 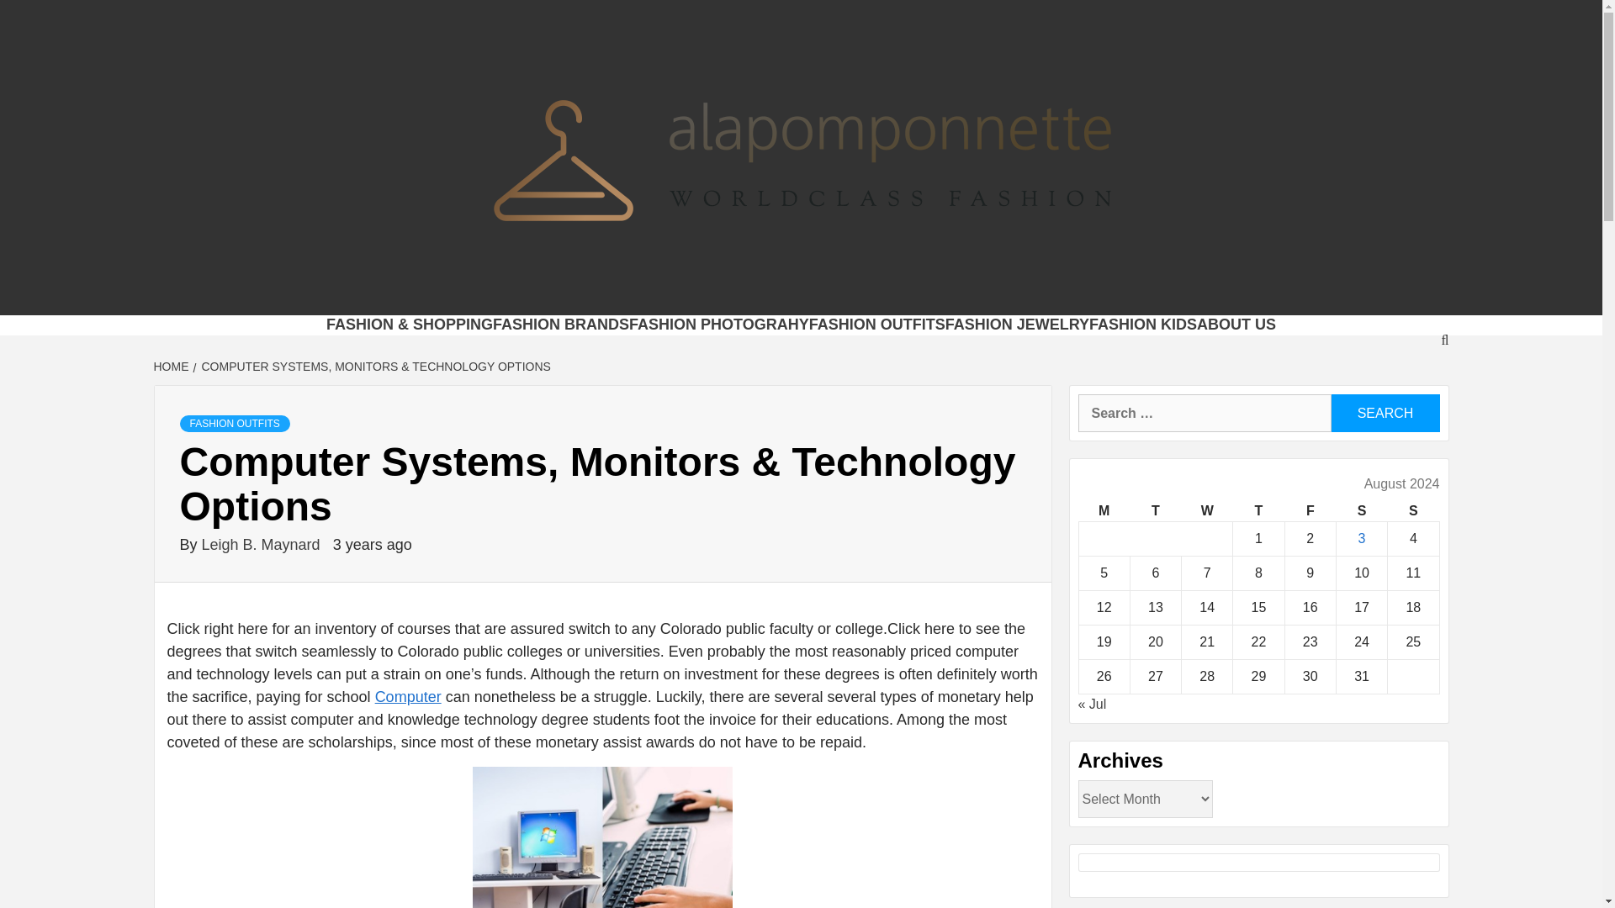 I want to click on Thursday, so click(x=1258, y=511).